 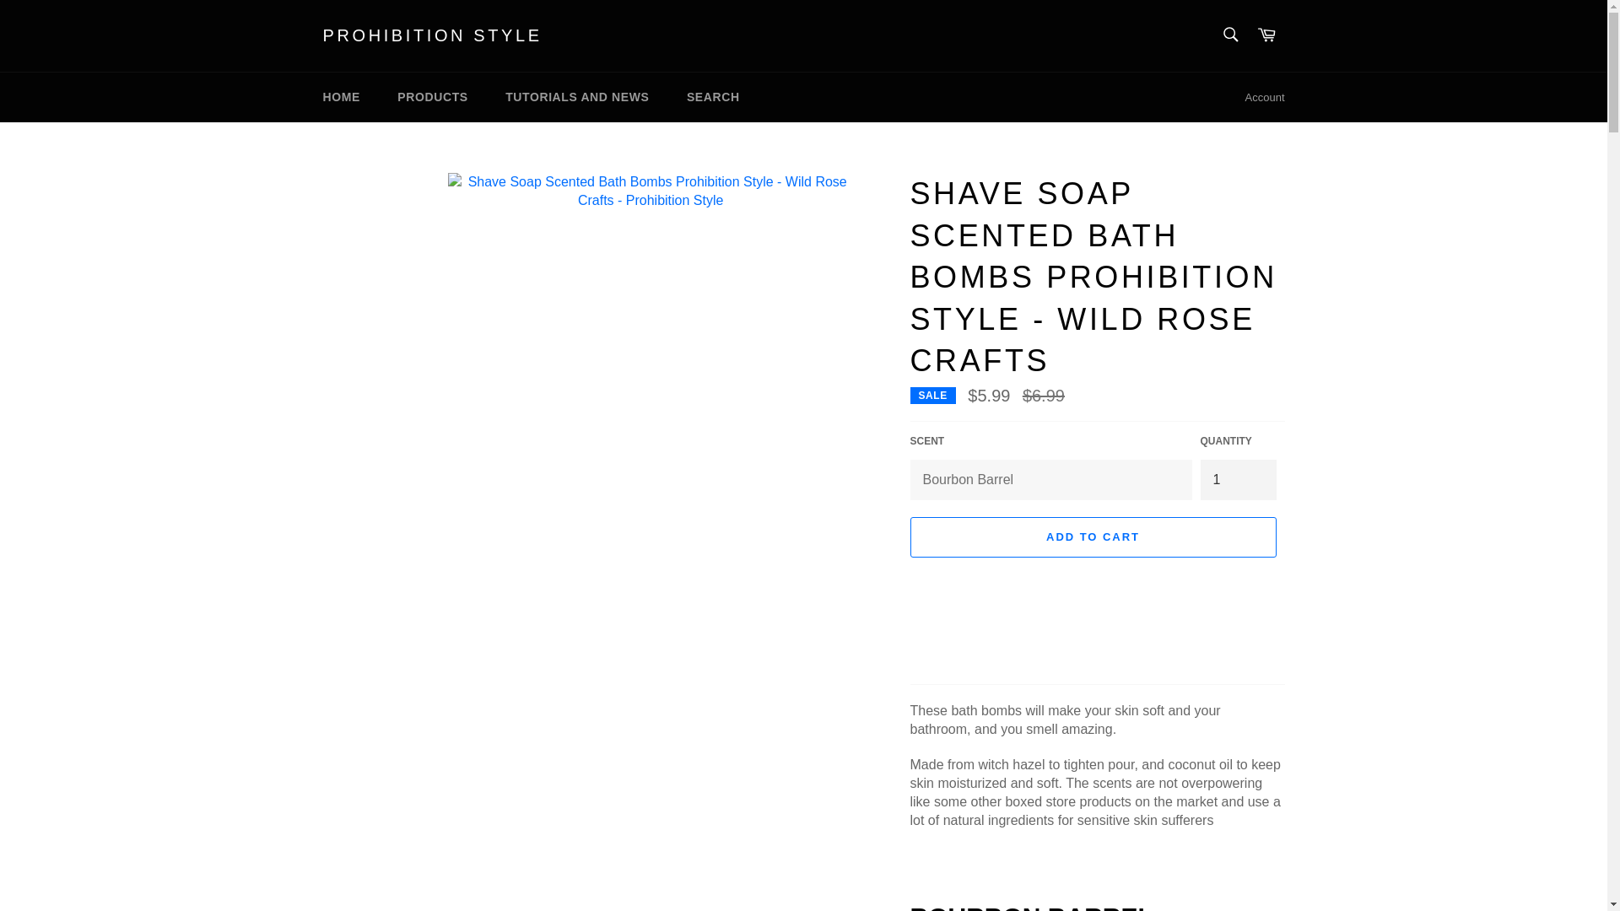 I want to click on TUTORIALS AND NEWS, so click(x=577, y=97).